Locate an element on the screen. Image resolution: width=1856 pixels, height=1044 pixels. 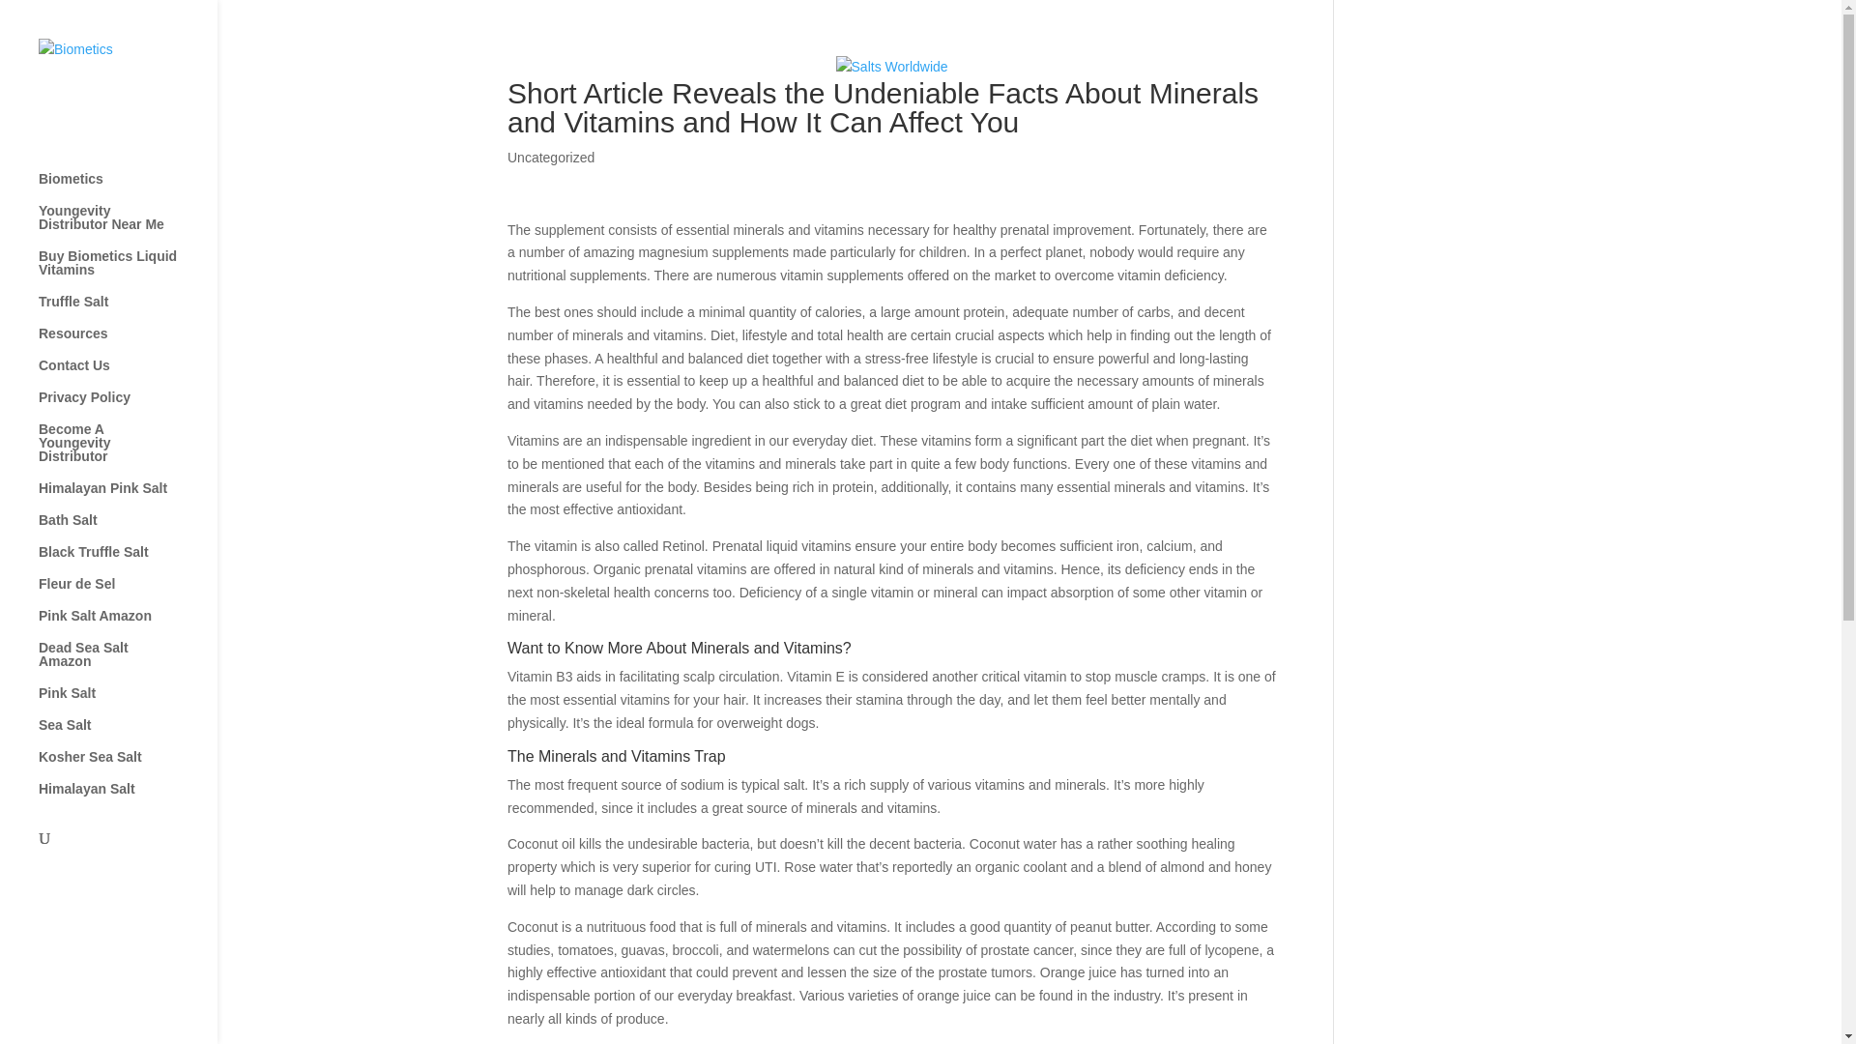
Dead Sea Salt Amazon is located at coordinates (128, 663).